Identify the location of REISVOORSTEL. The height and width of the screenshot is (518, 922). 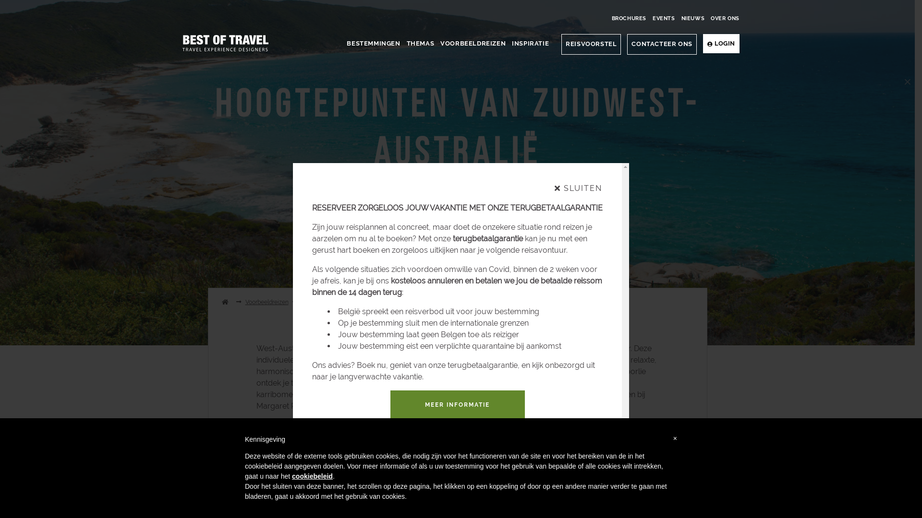
(591, 44).